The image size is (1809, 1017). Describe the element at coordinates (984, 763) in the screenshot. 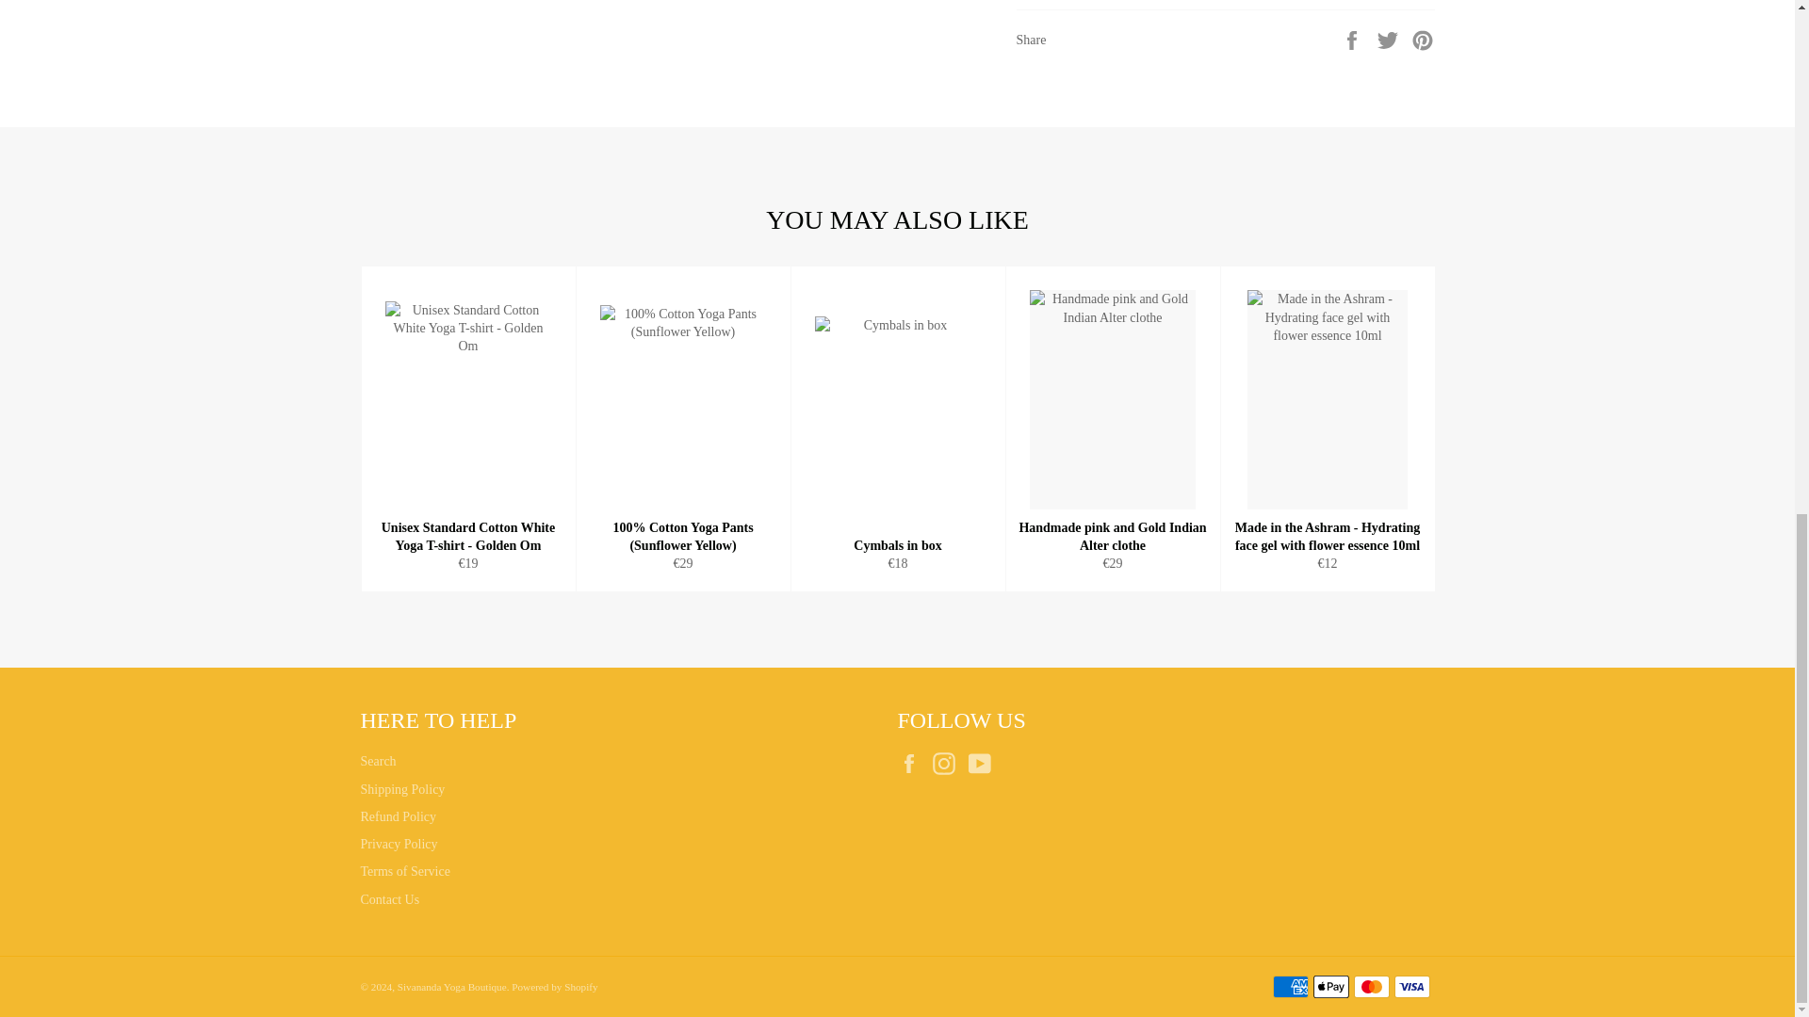

I see `Sivananda Yoga Boutique on YouTube` at that location.